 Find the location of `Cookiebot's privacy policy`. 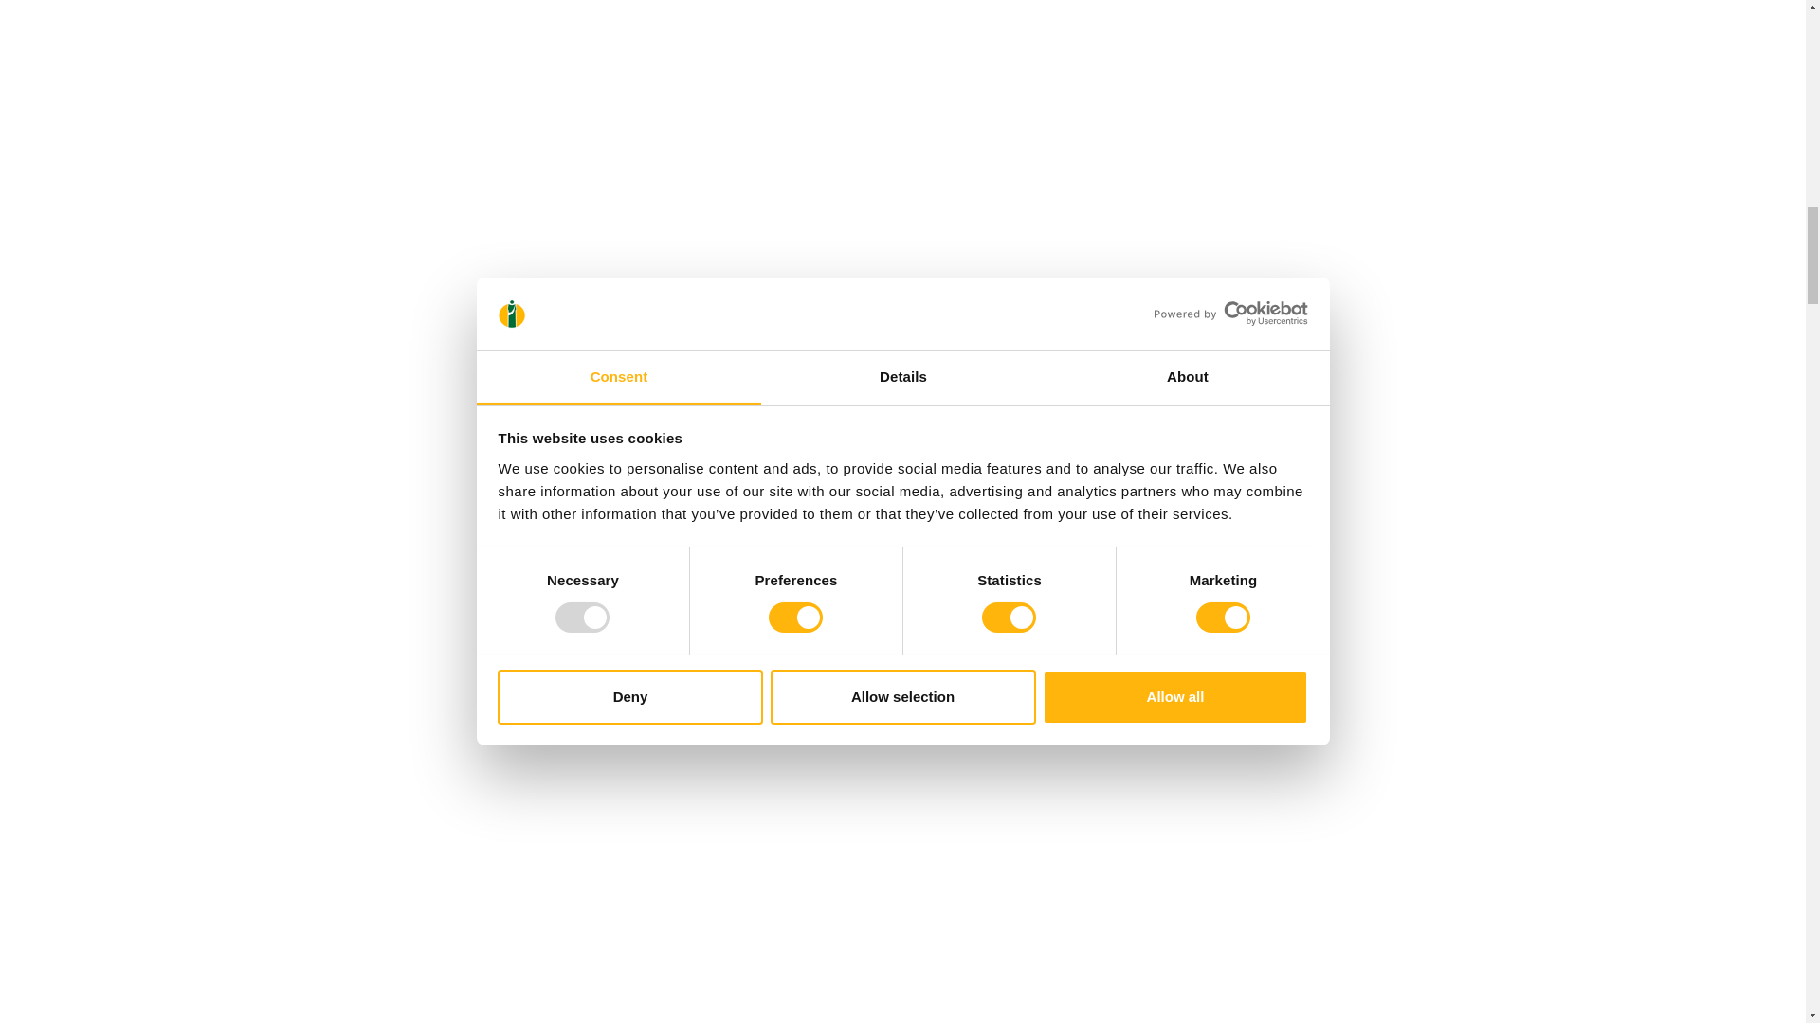

Cookiebot's privacy policy is located at coordinates (637, 825).